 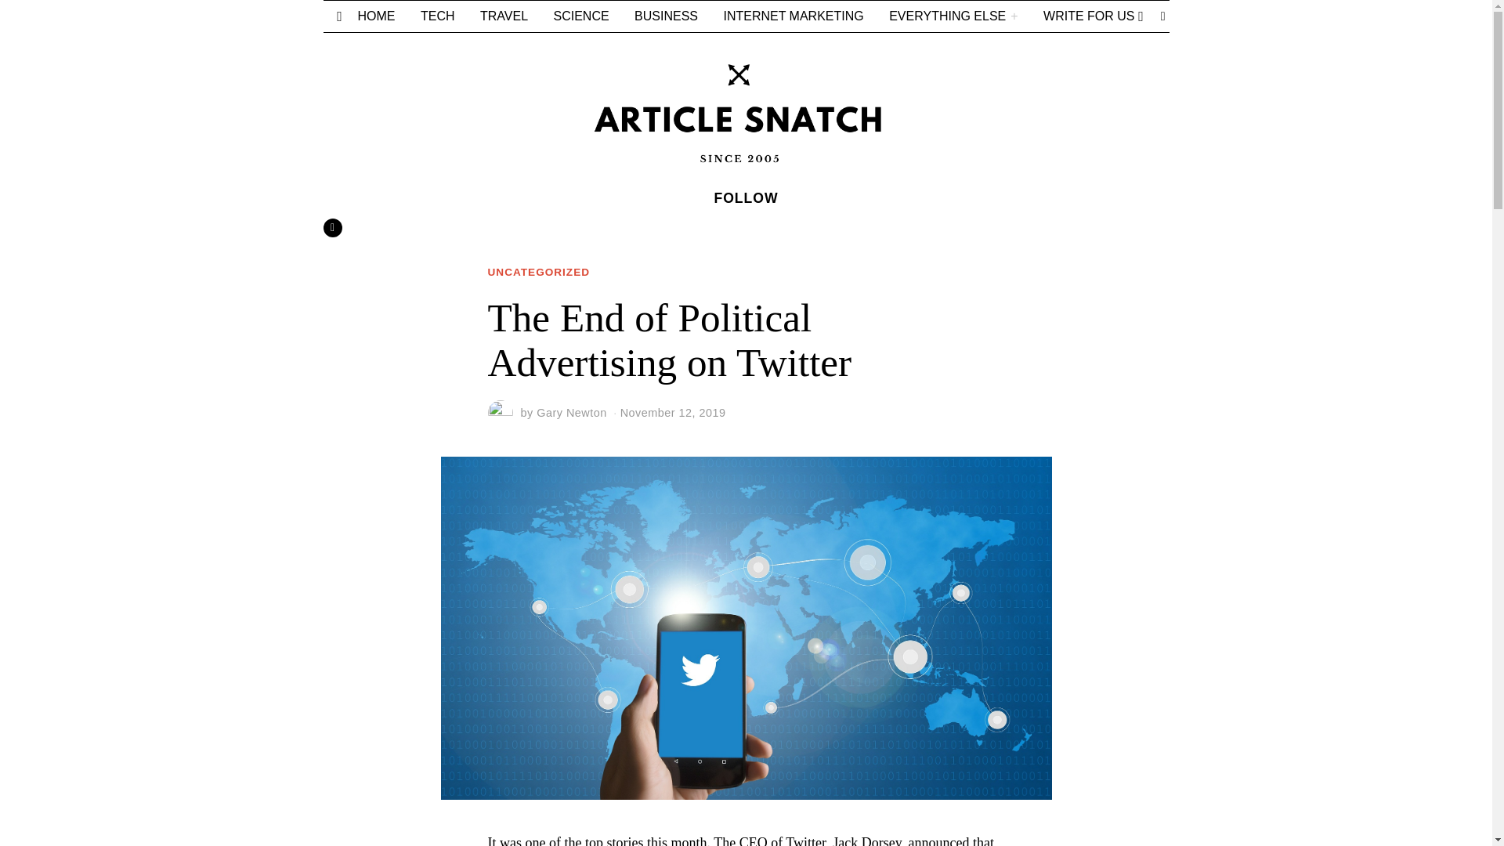 I want to click on TECH, so click(x=437, y=16).